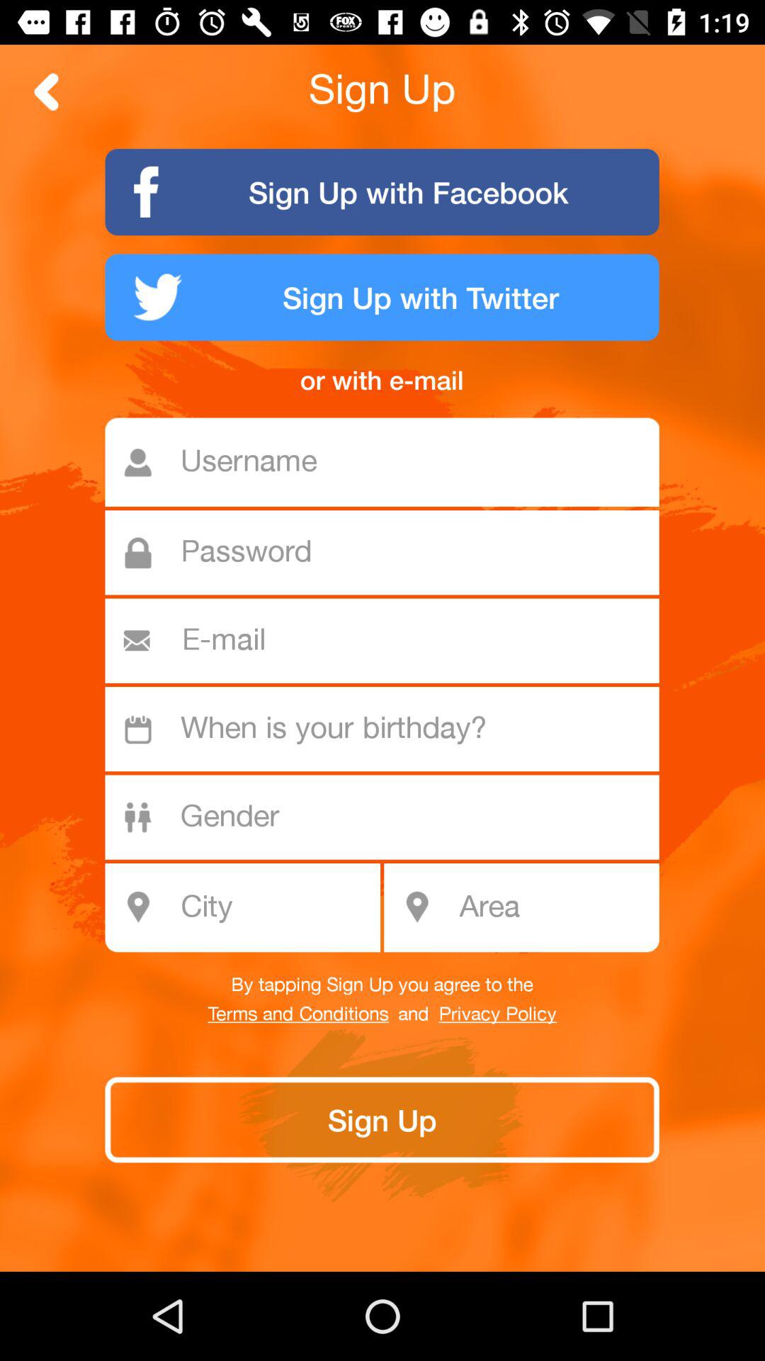 Image resolution: width=765 pixels, height=1361 pixels. Describe the element at coordinates (47, 92) in the screenshot. I see `go back` at that location.